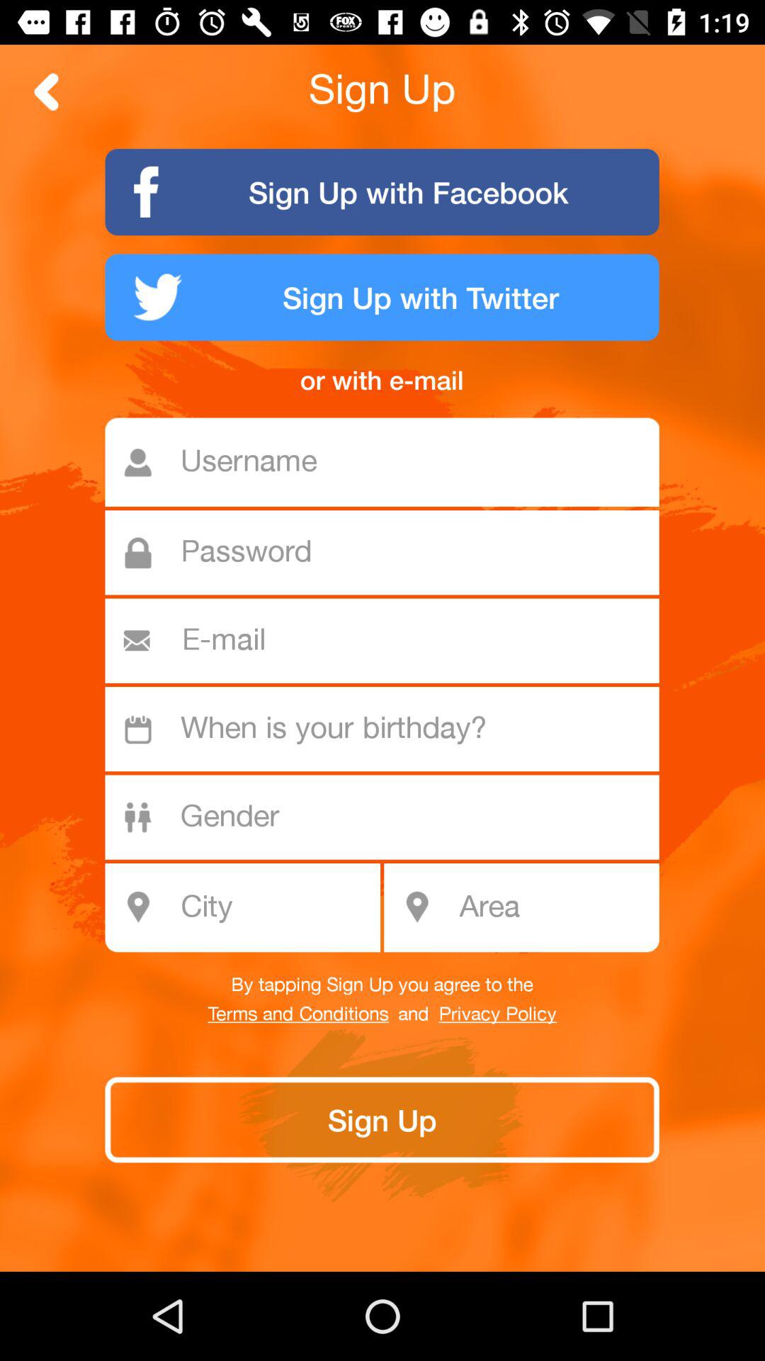 Image resolution: width=765 pixels, height=1361 pixels. Describe the element at coordinates (47, 92) in the screenshot. I see `go back` at that location.